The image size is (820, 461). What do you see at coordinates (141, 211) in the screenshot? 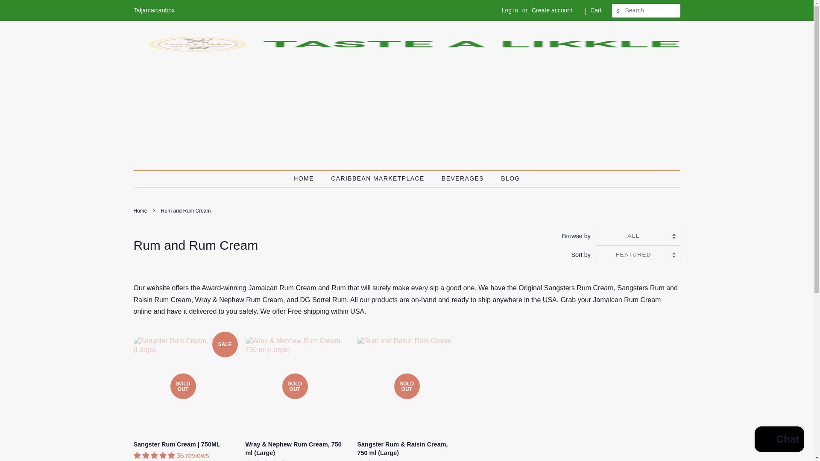
I see `Back to the frontpage` at bounding box center [141, 211].